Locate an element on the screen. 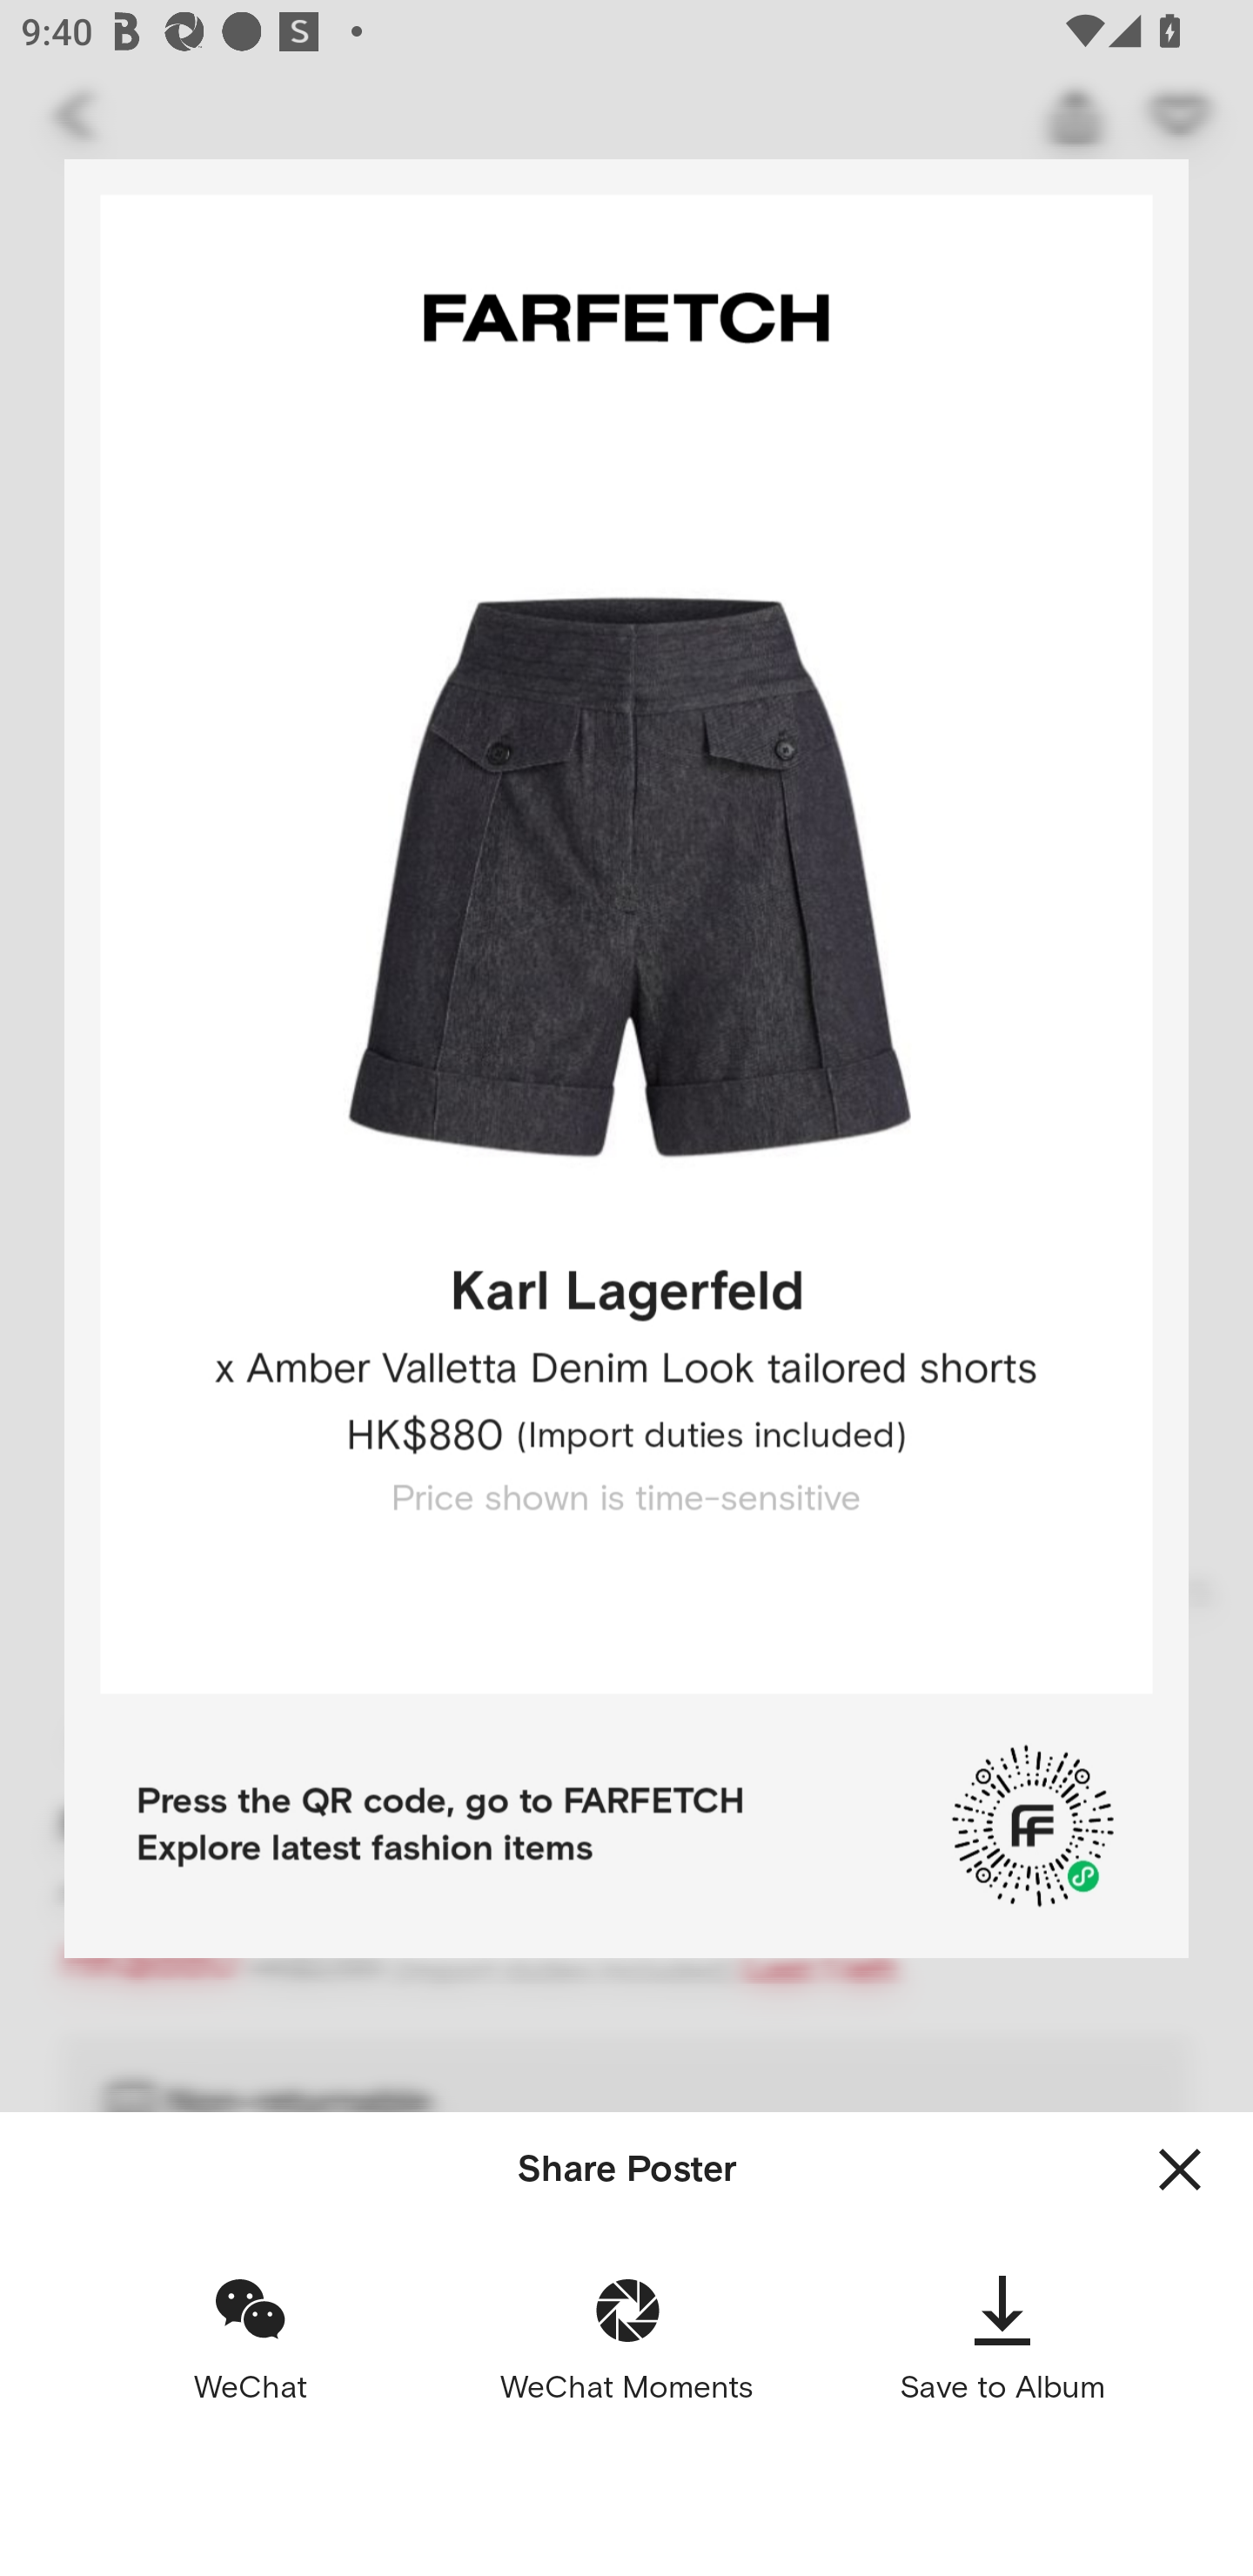 This screenshot has width=1253, height=2576. WeChat Moments is located at coordinates (626, 2338).